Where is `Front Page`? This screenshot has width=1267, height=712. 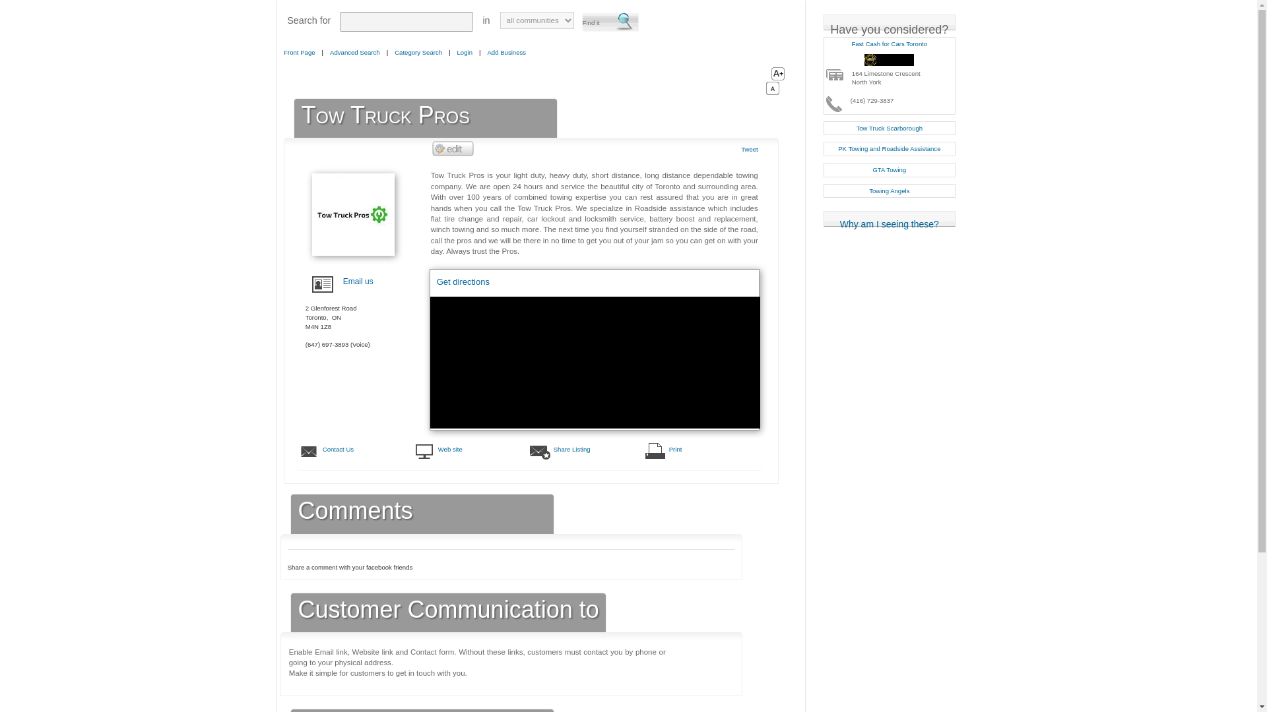 Front Page is located at coordinates (299, 53).